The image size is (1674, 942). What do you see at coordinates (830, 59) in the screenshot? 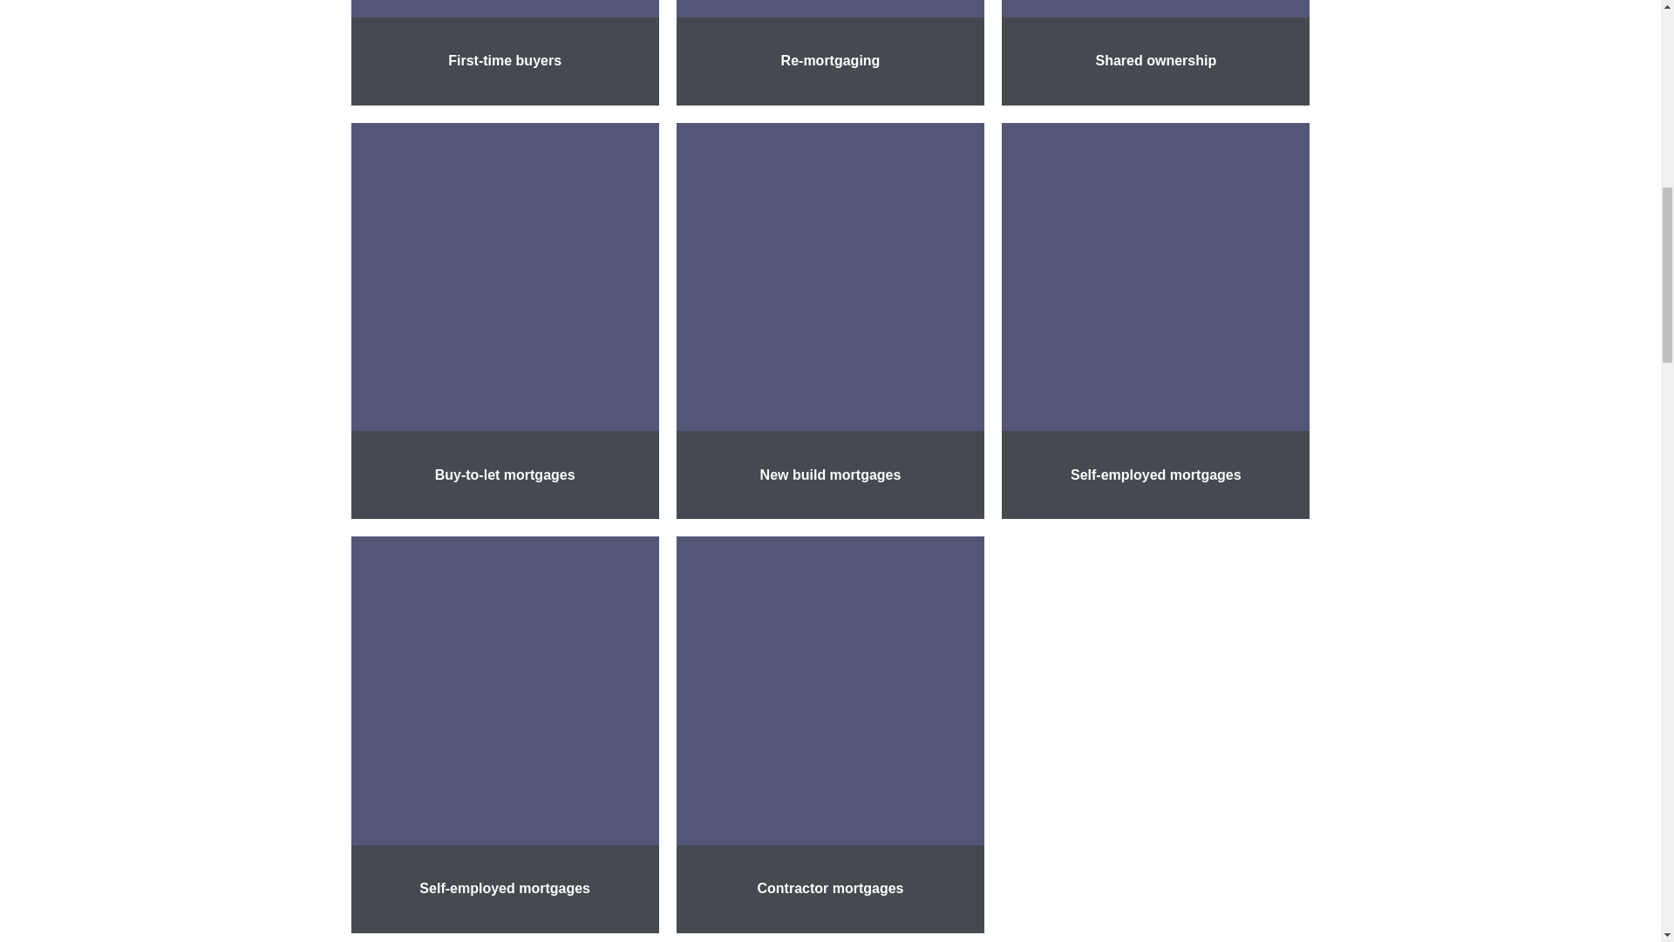
I see `Re-mortgaging` at bounding box center [830, 59].